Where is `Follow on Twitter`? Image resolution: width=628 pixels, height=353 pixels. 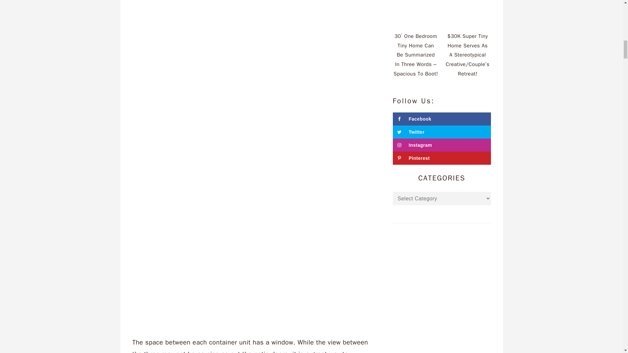 Follow on Twitter is located at coordinates (442, 132).